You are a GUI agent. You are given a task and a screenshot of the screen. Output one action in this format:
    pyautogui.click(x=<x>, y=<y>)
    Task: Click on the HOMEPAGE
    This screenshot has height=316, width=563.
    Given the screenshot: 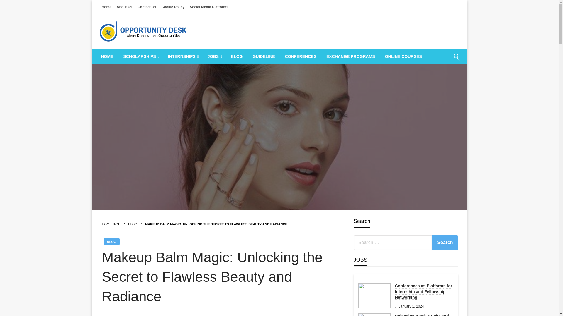 What is the action you would take?
    pyautogui.click(x=111, y=224)
    